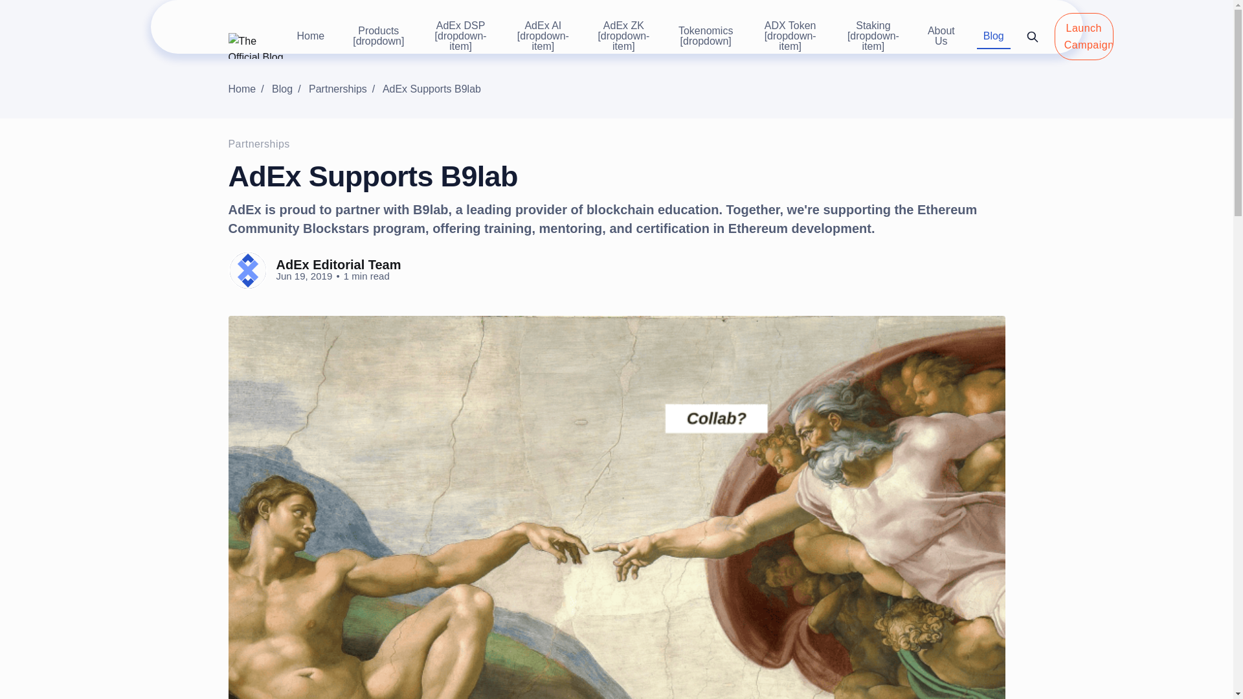 The width and height of the screenshot is (1243, 699). Describe the element at coordinates (344, 88) in the screenshot. I see `Partnerships` at that location.